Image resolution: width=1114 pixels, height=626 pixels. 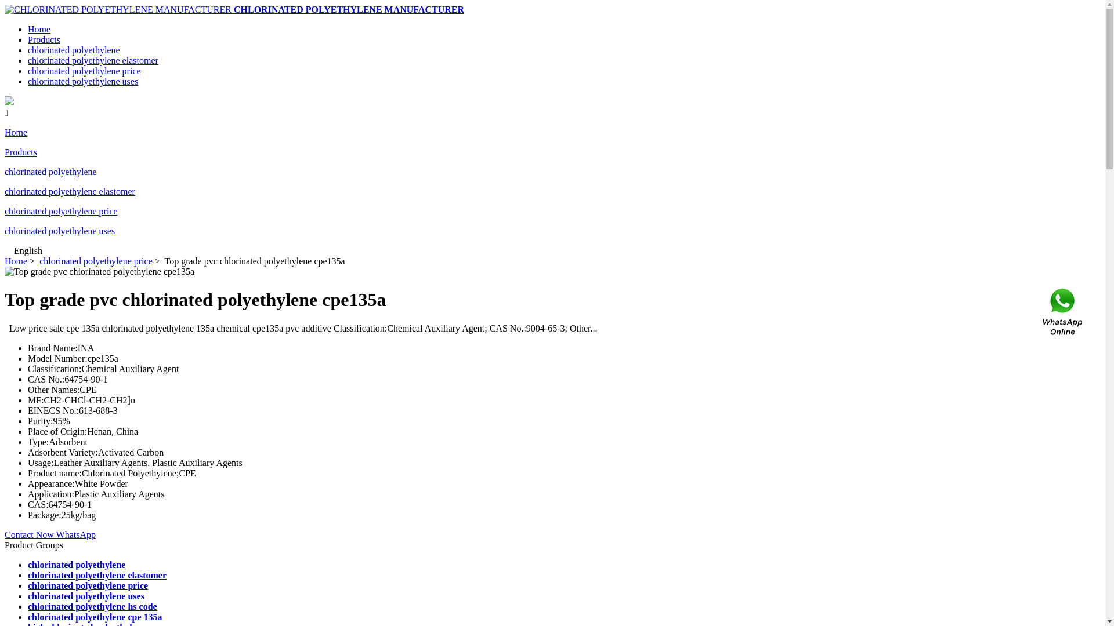 I want to click on chlorinated polyethylene price, so click(x=88, y=585).